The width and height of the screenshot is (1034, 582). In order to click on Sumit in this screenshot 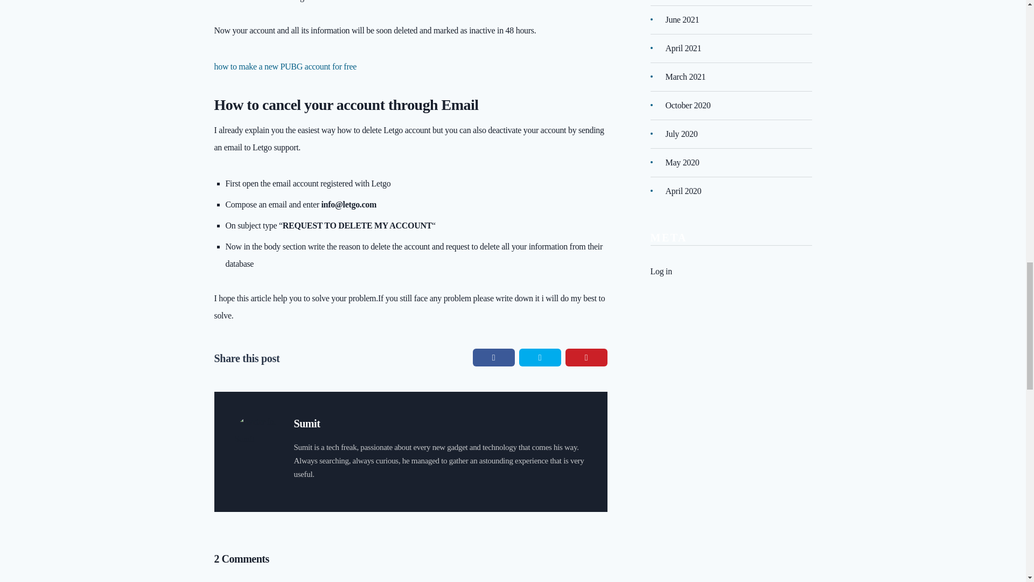, I will do `click(307, 424)`.